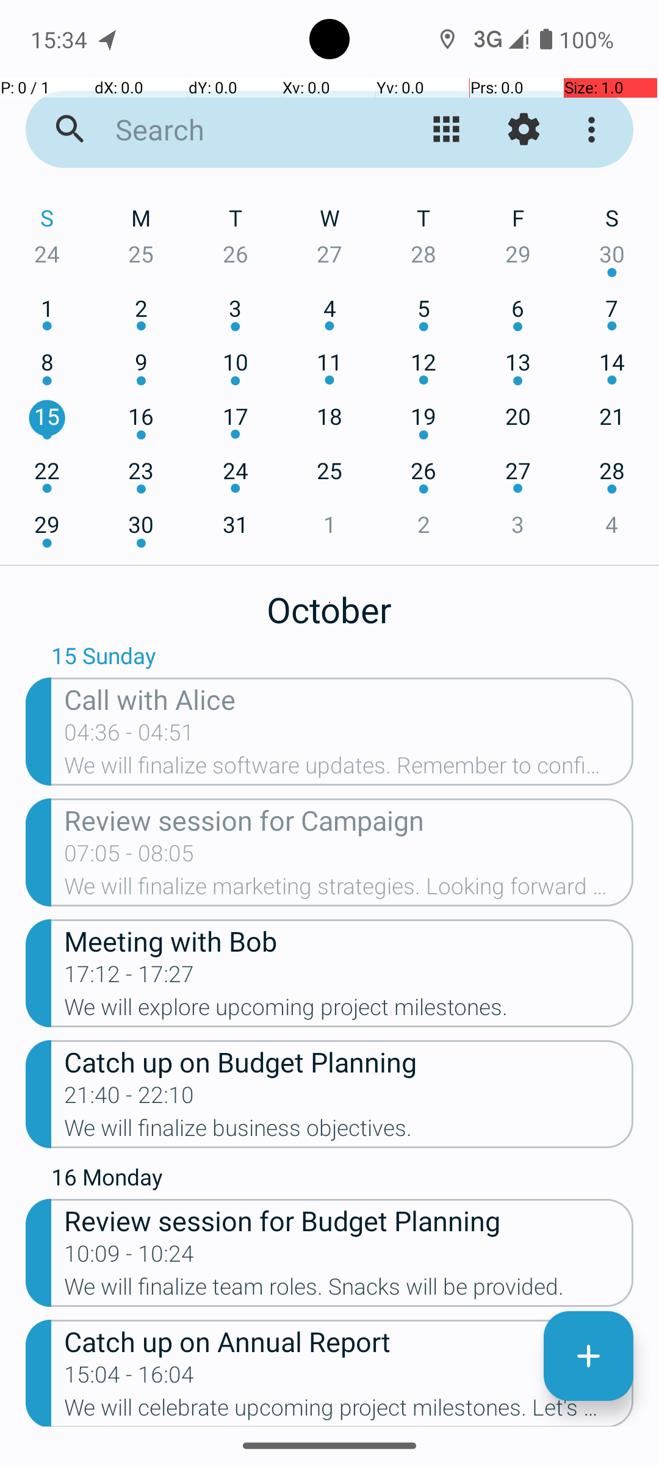 This screenshot has height=1465, width=659. I want to click on We will explore upcoming project milestones., so click(349, 1011).